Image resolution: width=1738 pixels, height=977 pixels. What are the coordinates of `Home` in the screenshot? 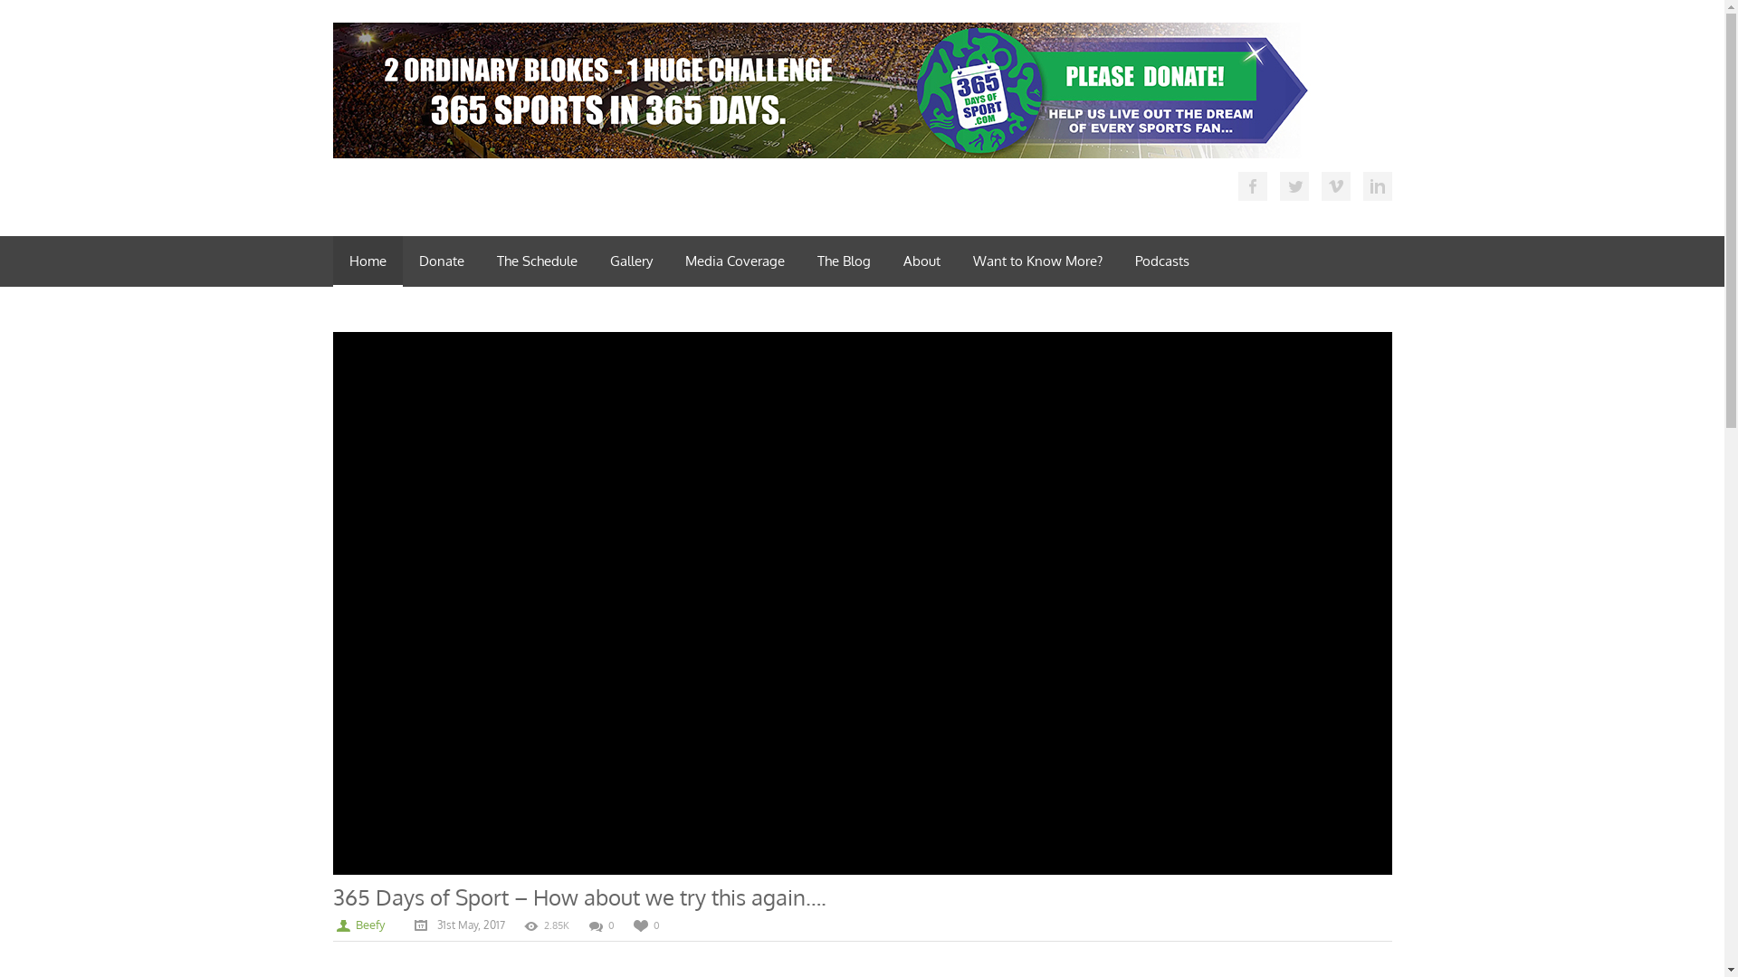 It's located at (368, 261).